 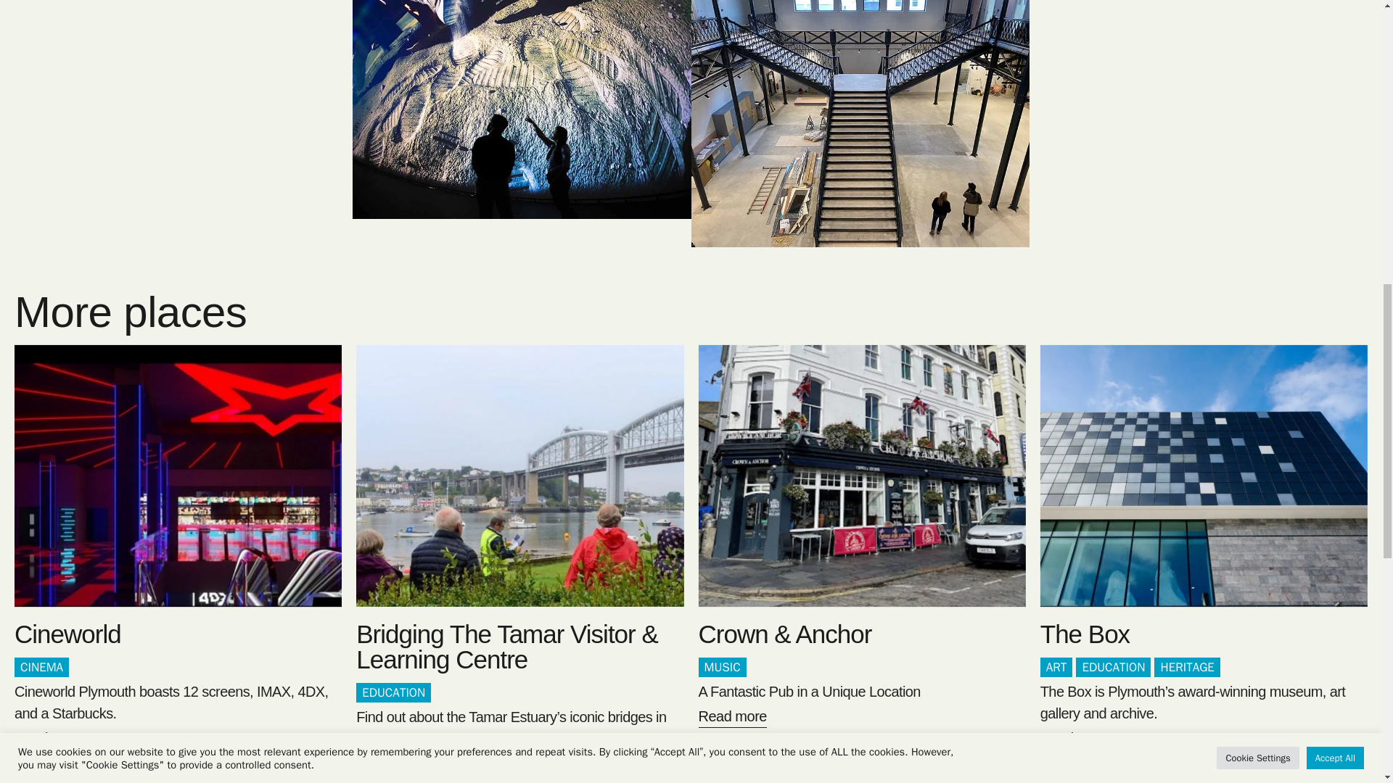 I want to click on MUSIC, so click(x=721, y=668).